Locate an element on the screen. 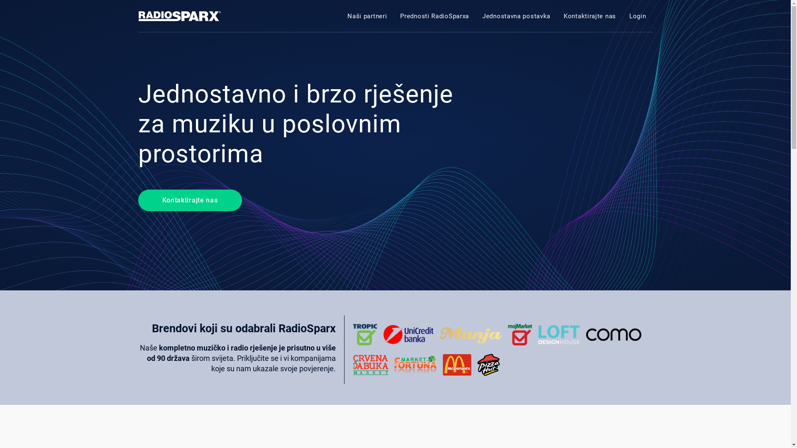 This screenshot has width=797, height=448. Kontaktirajte nas is located at coordinates (190, 200).